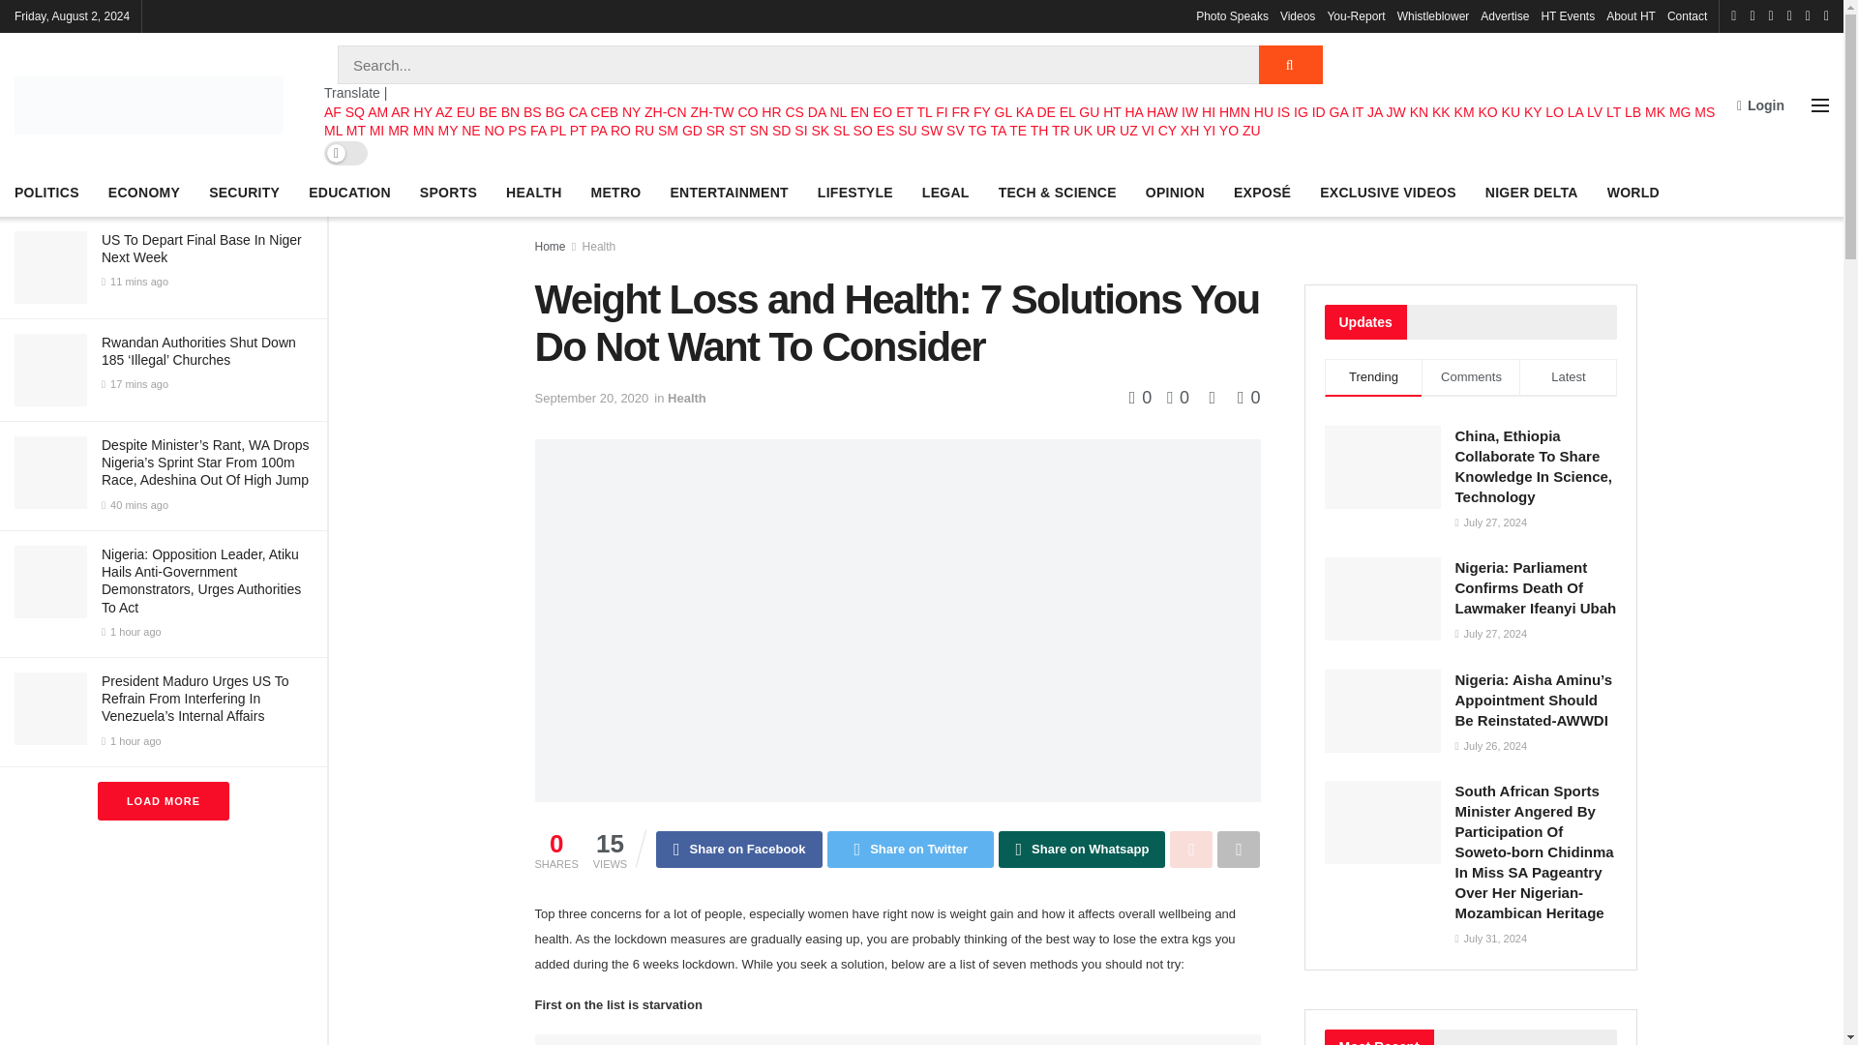  I want to click on Bengali, so click(511, 112).